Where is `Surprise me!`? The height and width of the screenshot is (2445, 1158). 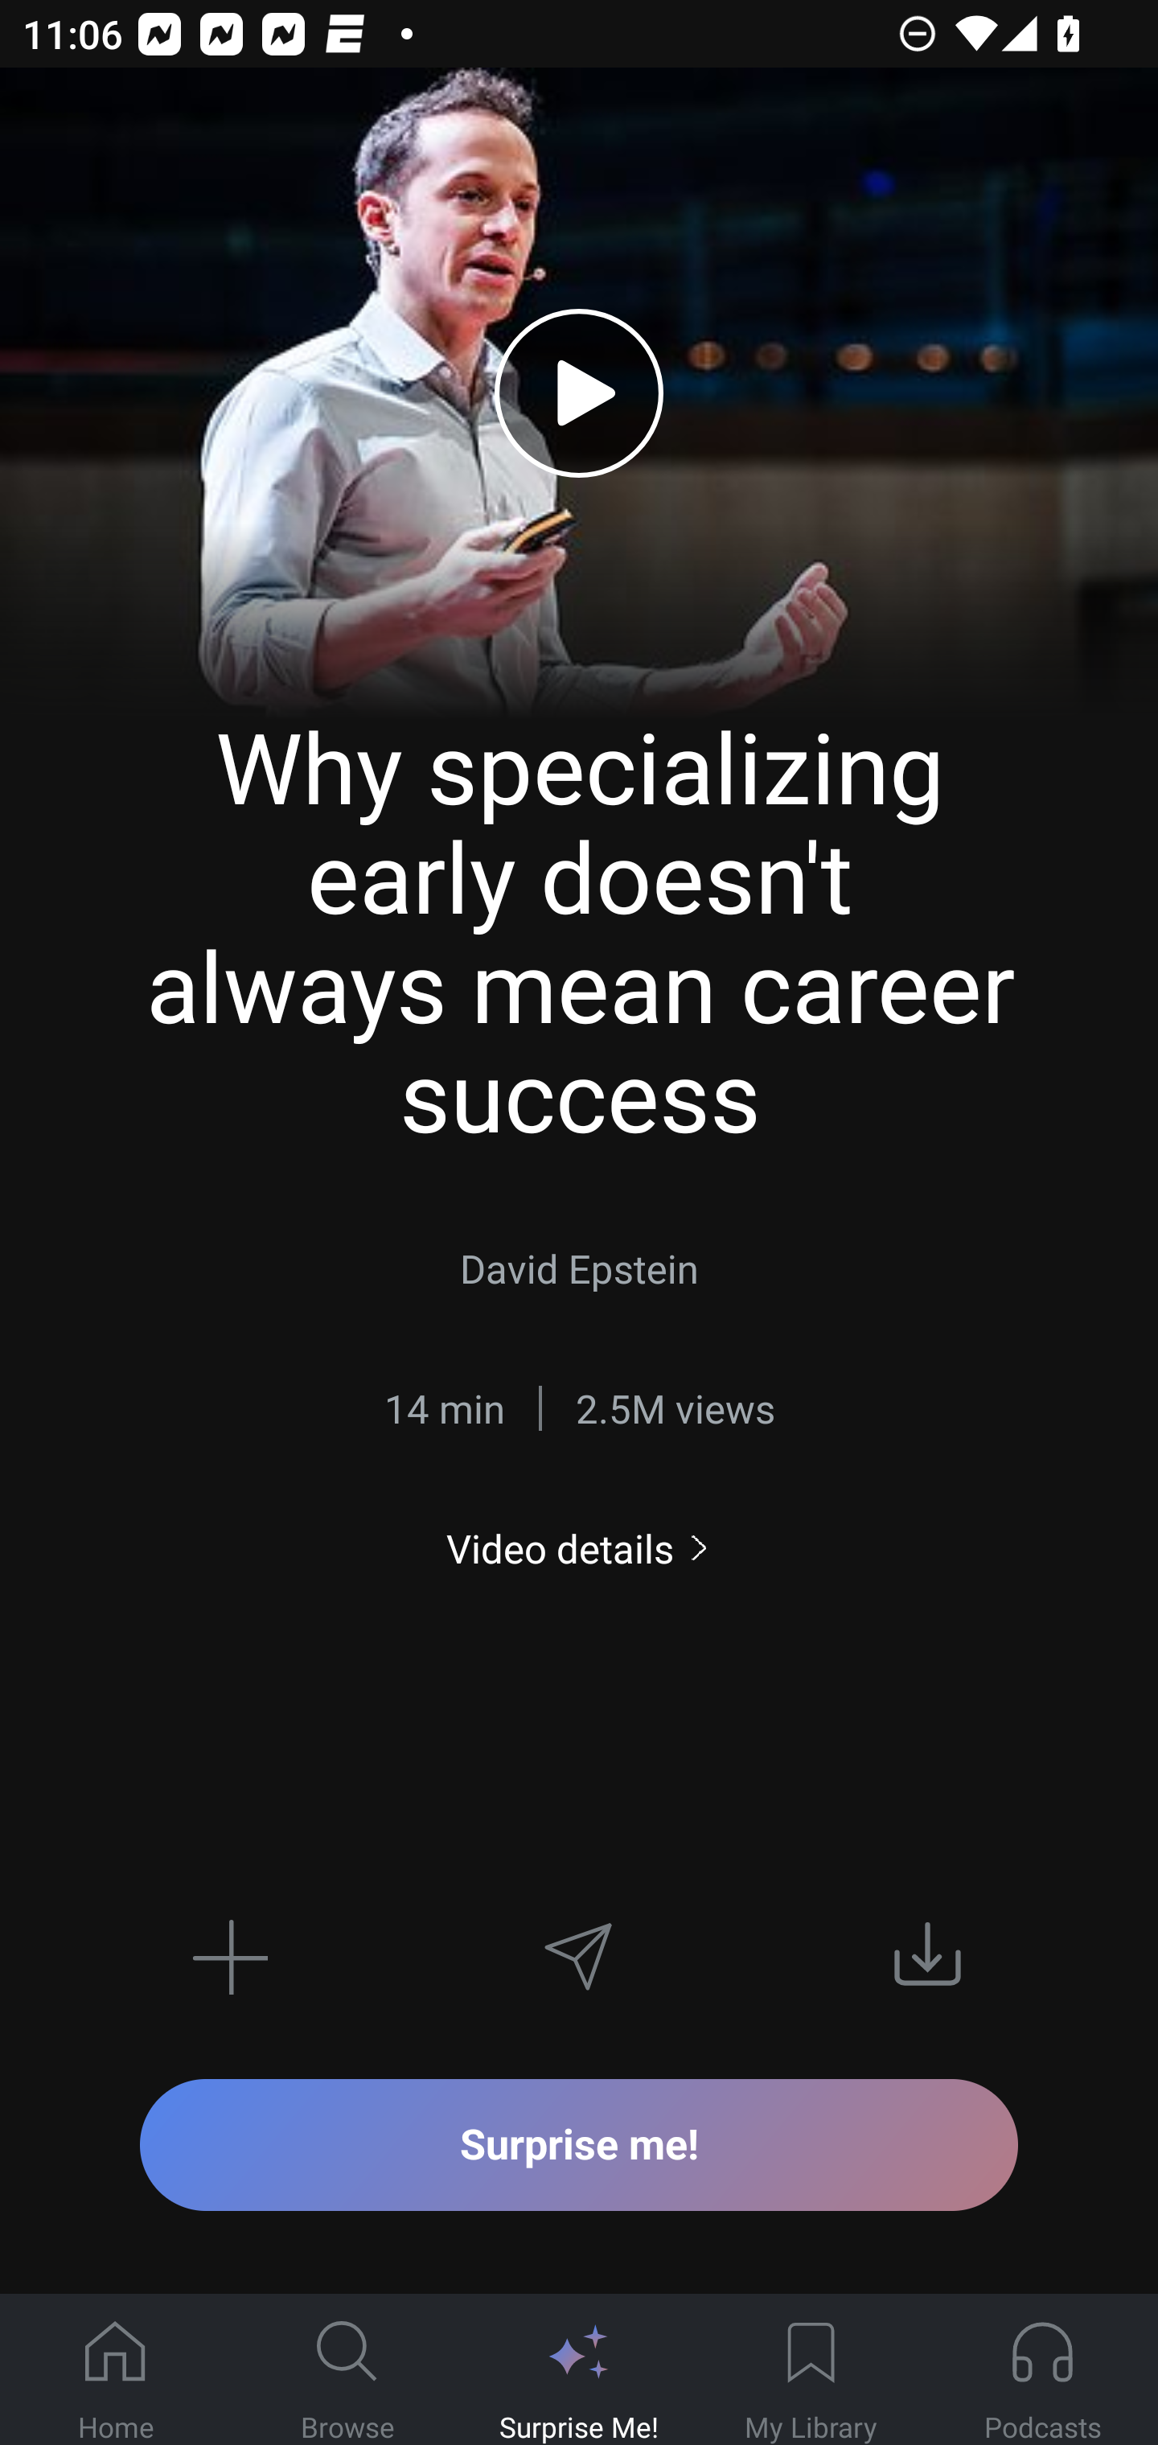
Surprise me! is located at coordinates (579, 2144).